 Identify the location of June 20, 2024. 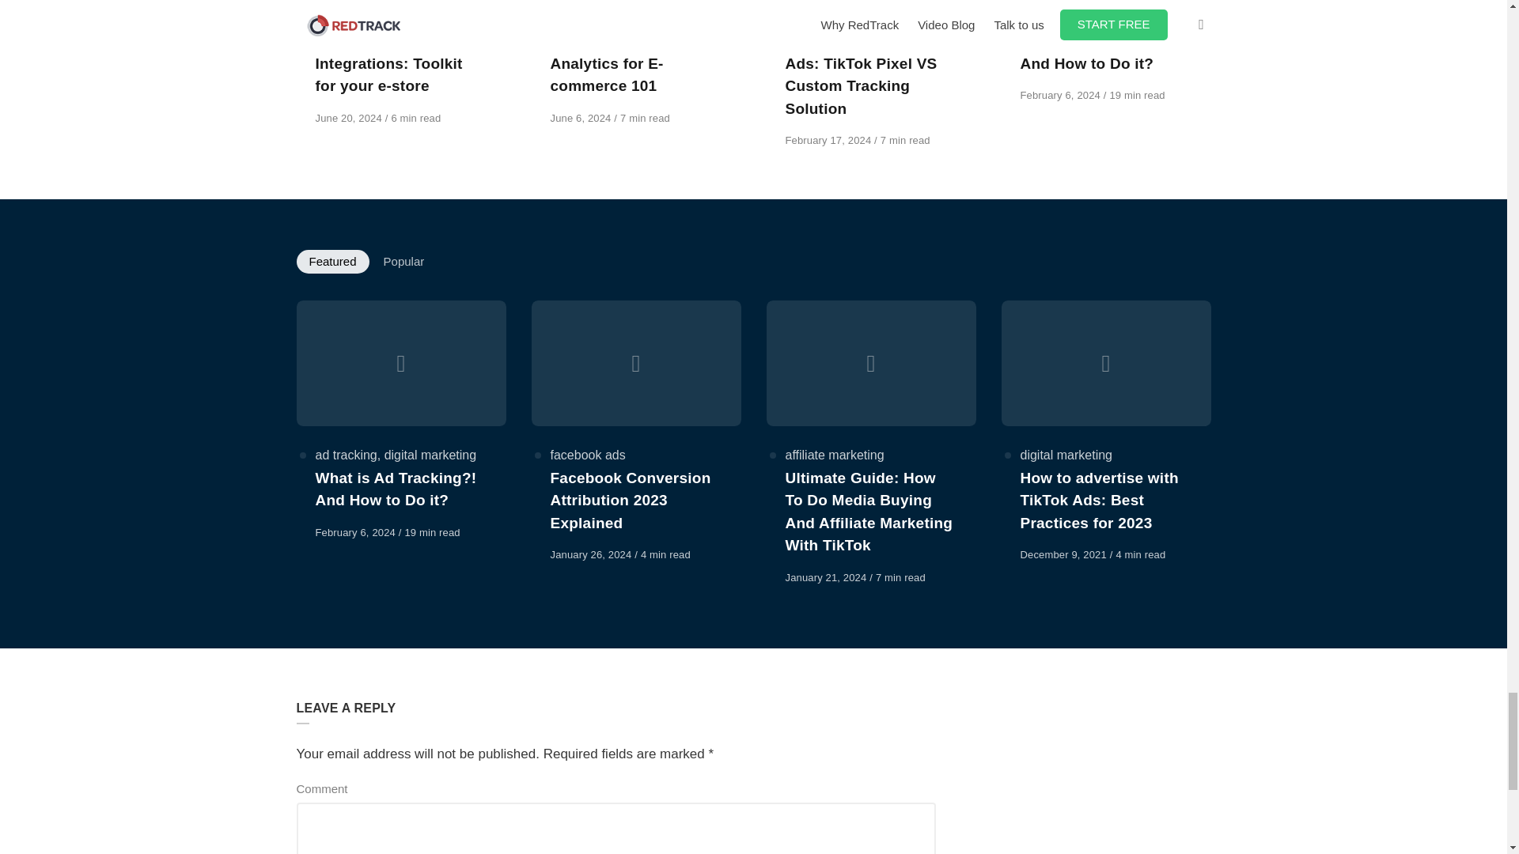
(349, 117).